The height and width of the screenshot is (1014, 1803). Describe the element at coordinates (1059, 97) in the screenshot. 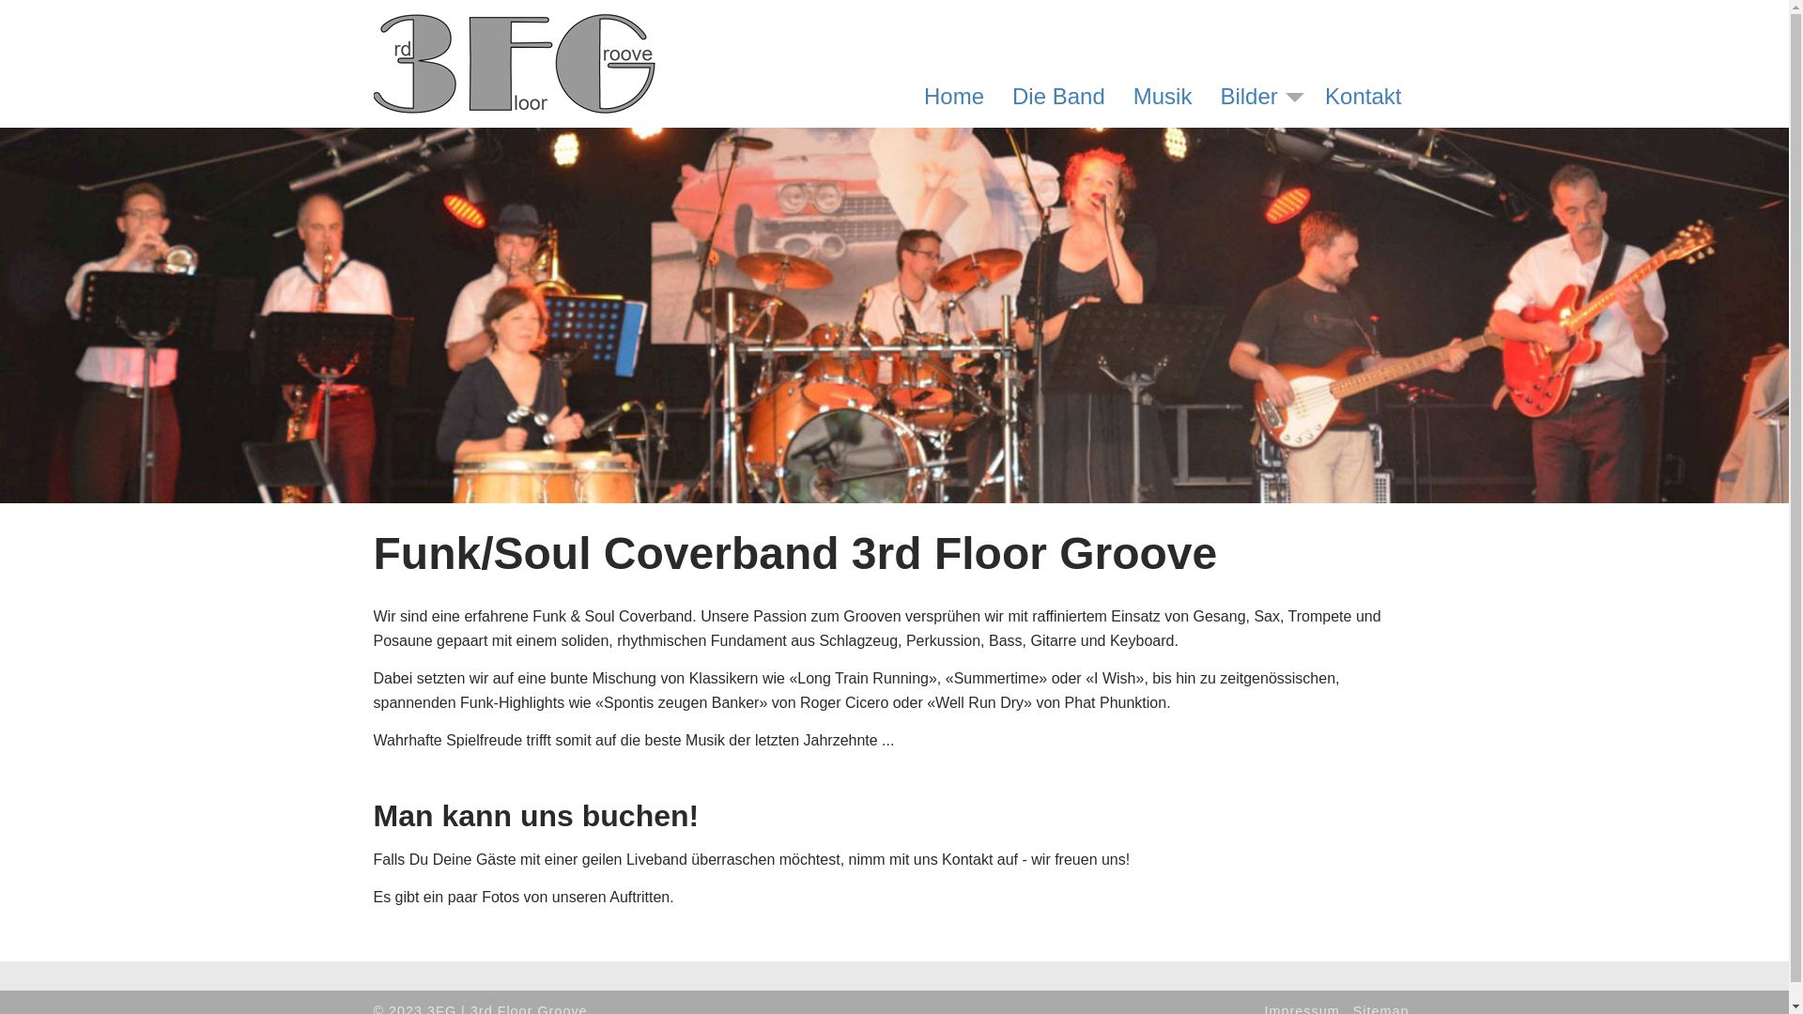

I see `Die Band` at that location.